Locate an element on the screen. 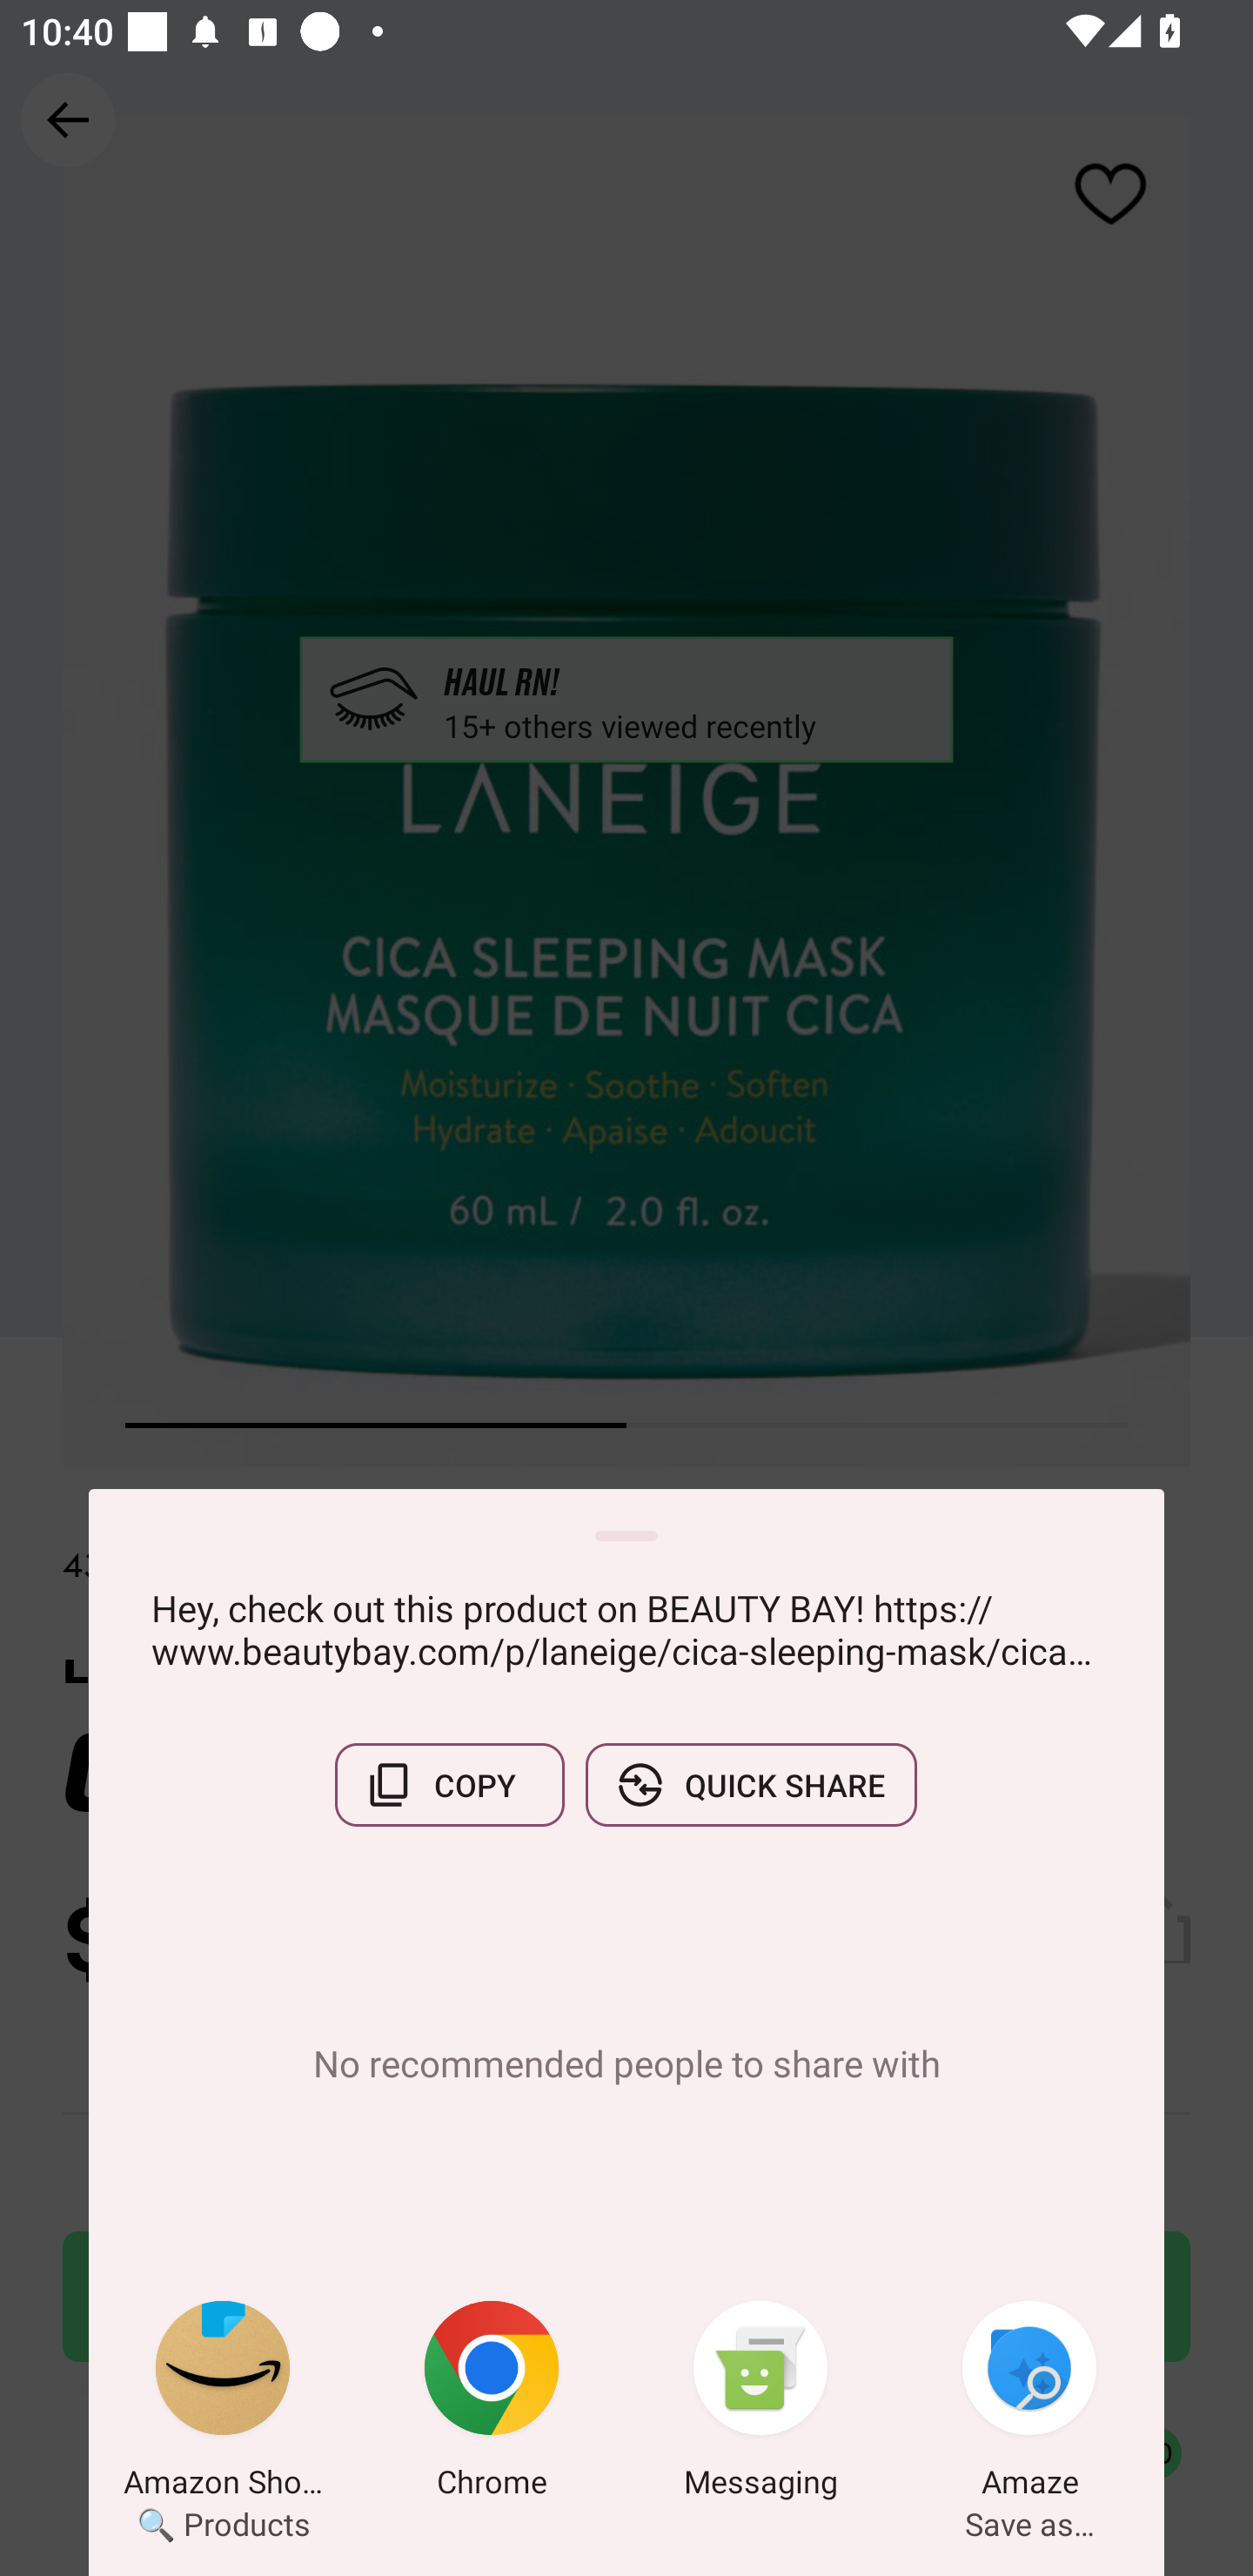 The height and width of the screenshot is (2576, 1253). Amaze Save as… is located at coordinates (1029, 2405).